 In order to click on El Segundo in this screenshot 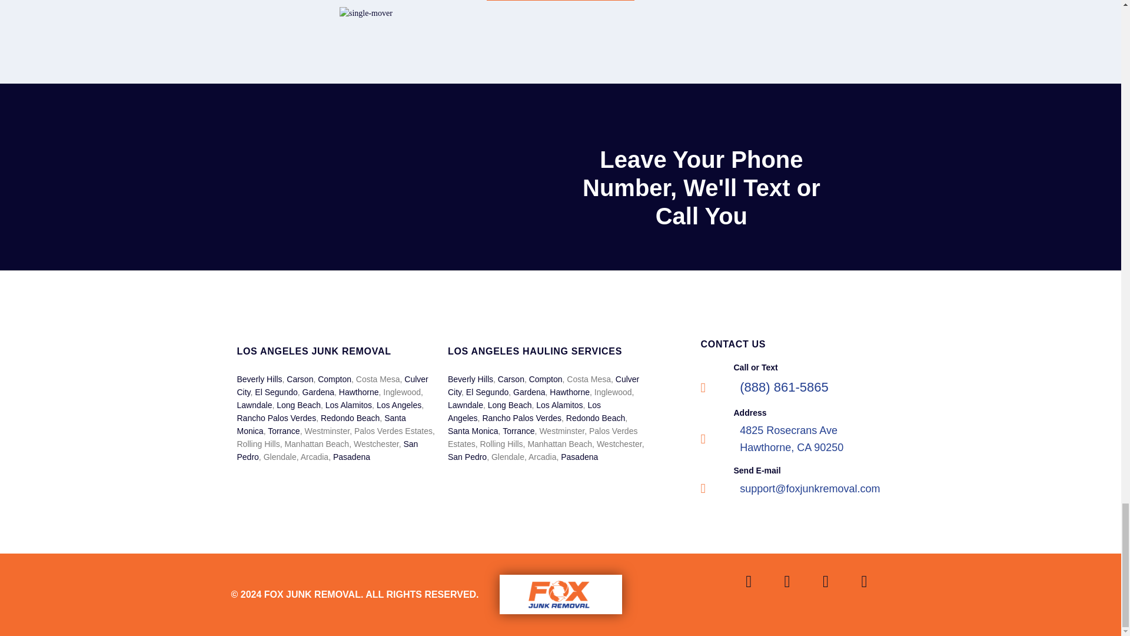, I will do `click(275, 392)`.